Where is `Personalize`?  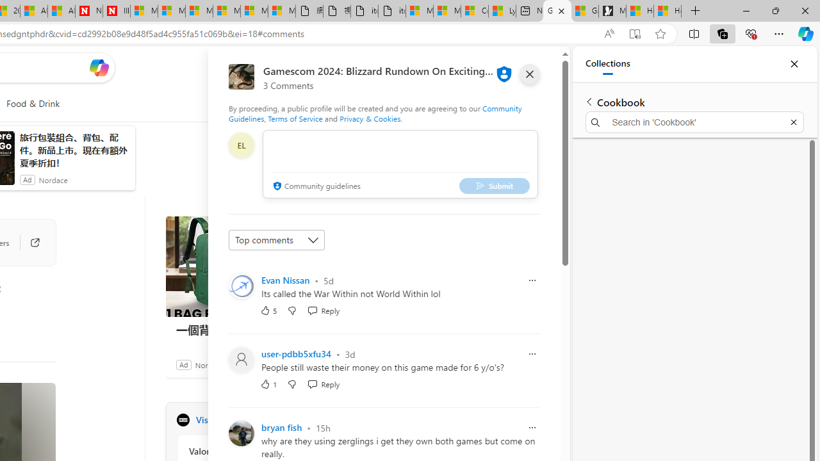 Personalize is located at coordinates (328, 104).